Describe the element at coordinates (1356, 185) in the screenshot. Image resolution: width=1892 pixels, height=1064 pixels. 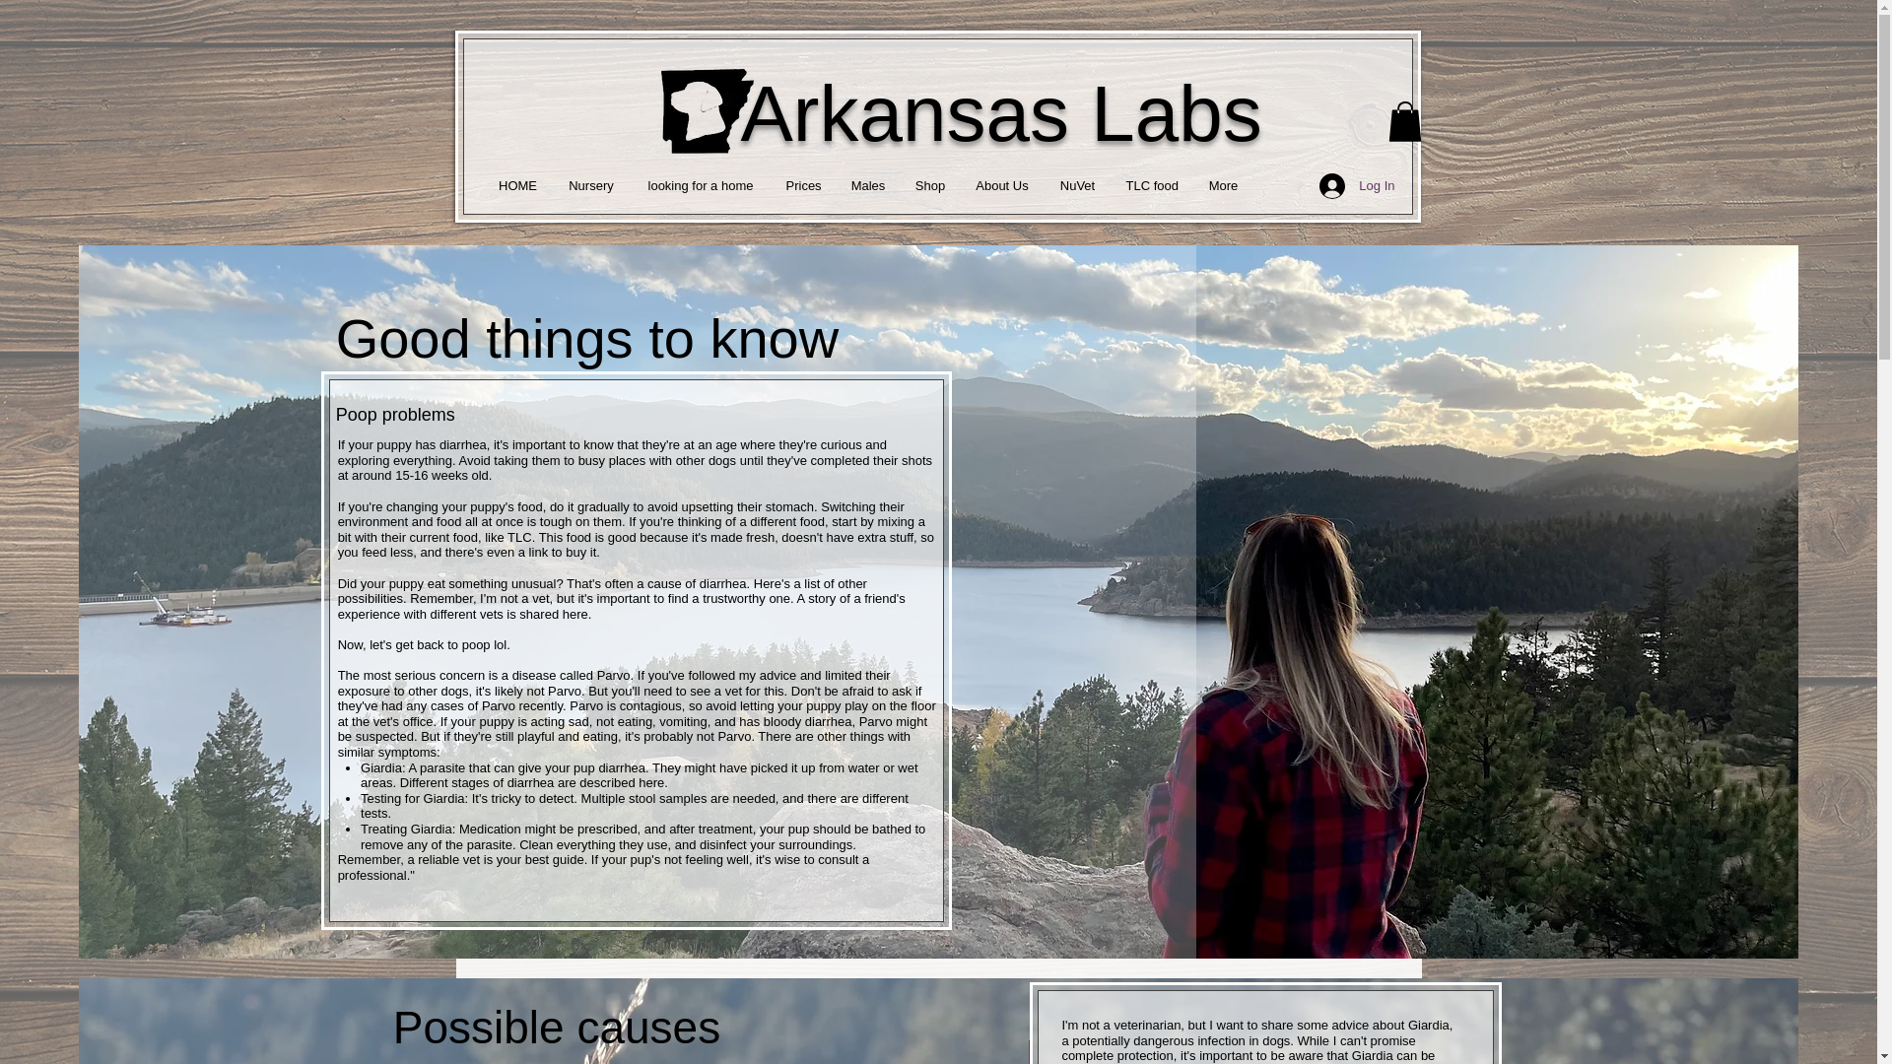
I see `Log In` at that location.